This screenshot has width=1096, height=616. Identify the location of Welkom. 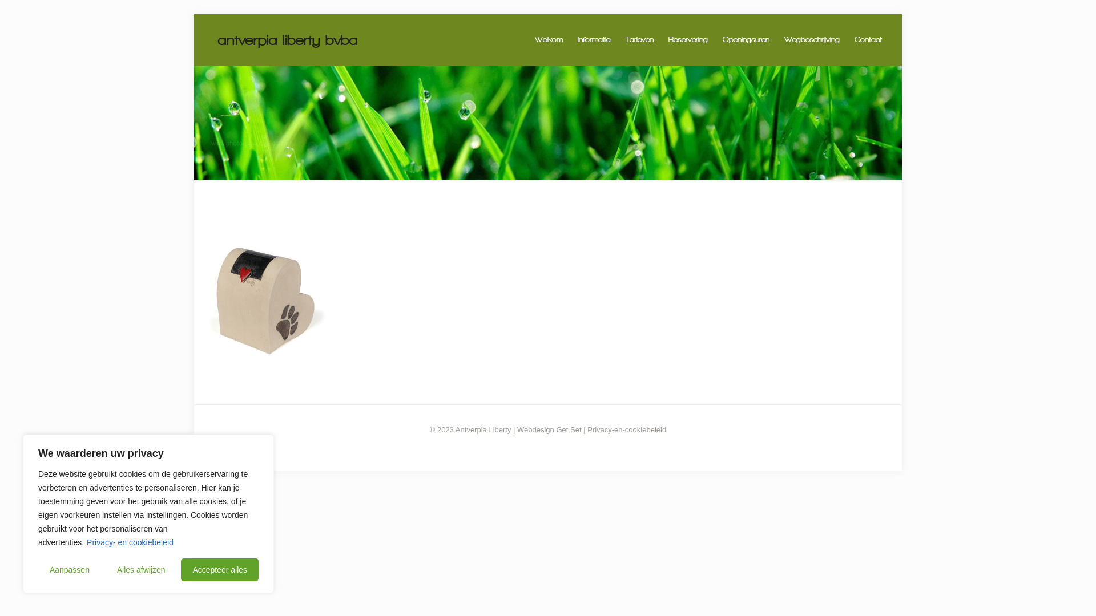
(549, 40).